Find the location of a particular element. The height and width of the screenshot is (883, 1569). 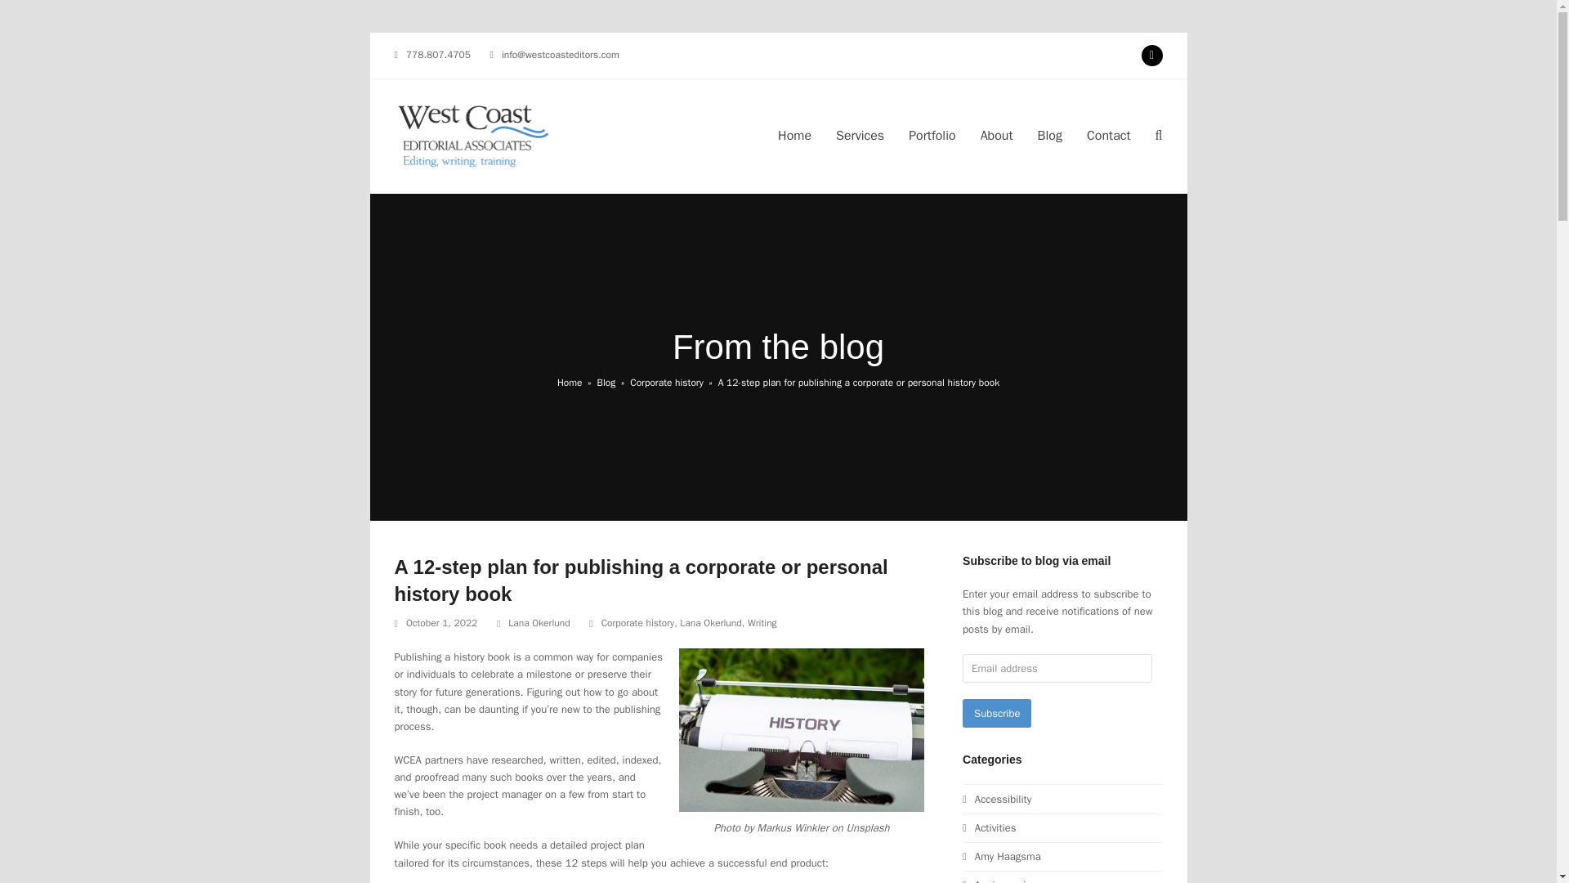

778.807.4705 is located at coordinates (438, 54).